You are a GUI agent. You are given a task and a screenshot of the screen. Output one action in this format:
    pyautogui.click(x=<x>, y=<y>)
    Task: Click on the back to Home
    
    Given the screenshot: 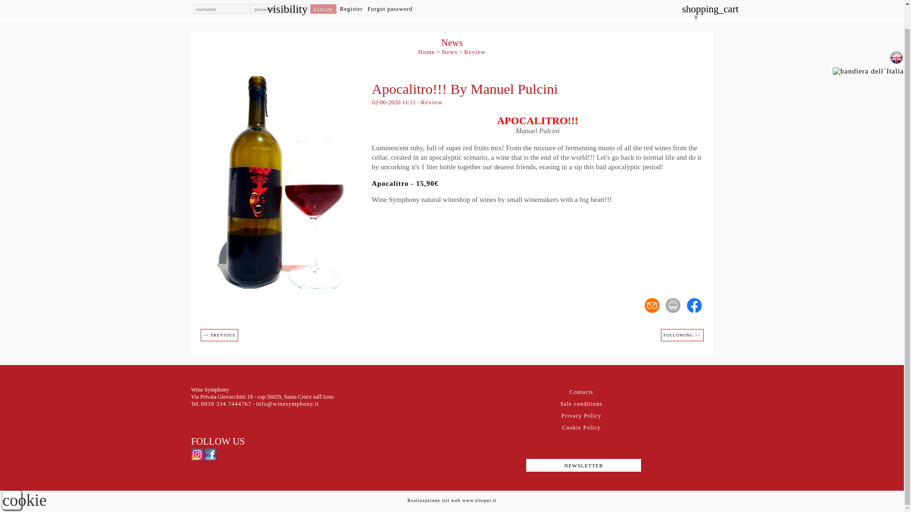 What is the action you would take?
    pyautogui.click(x=427, y=51)
    